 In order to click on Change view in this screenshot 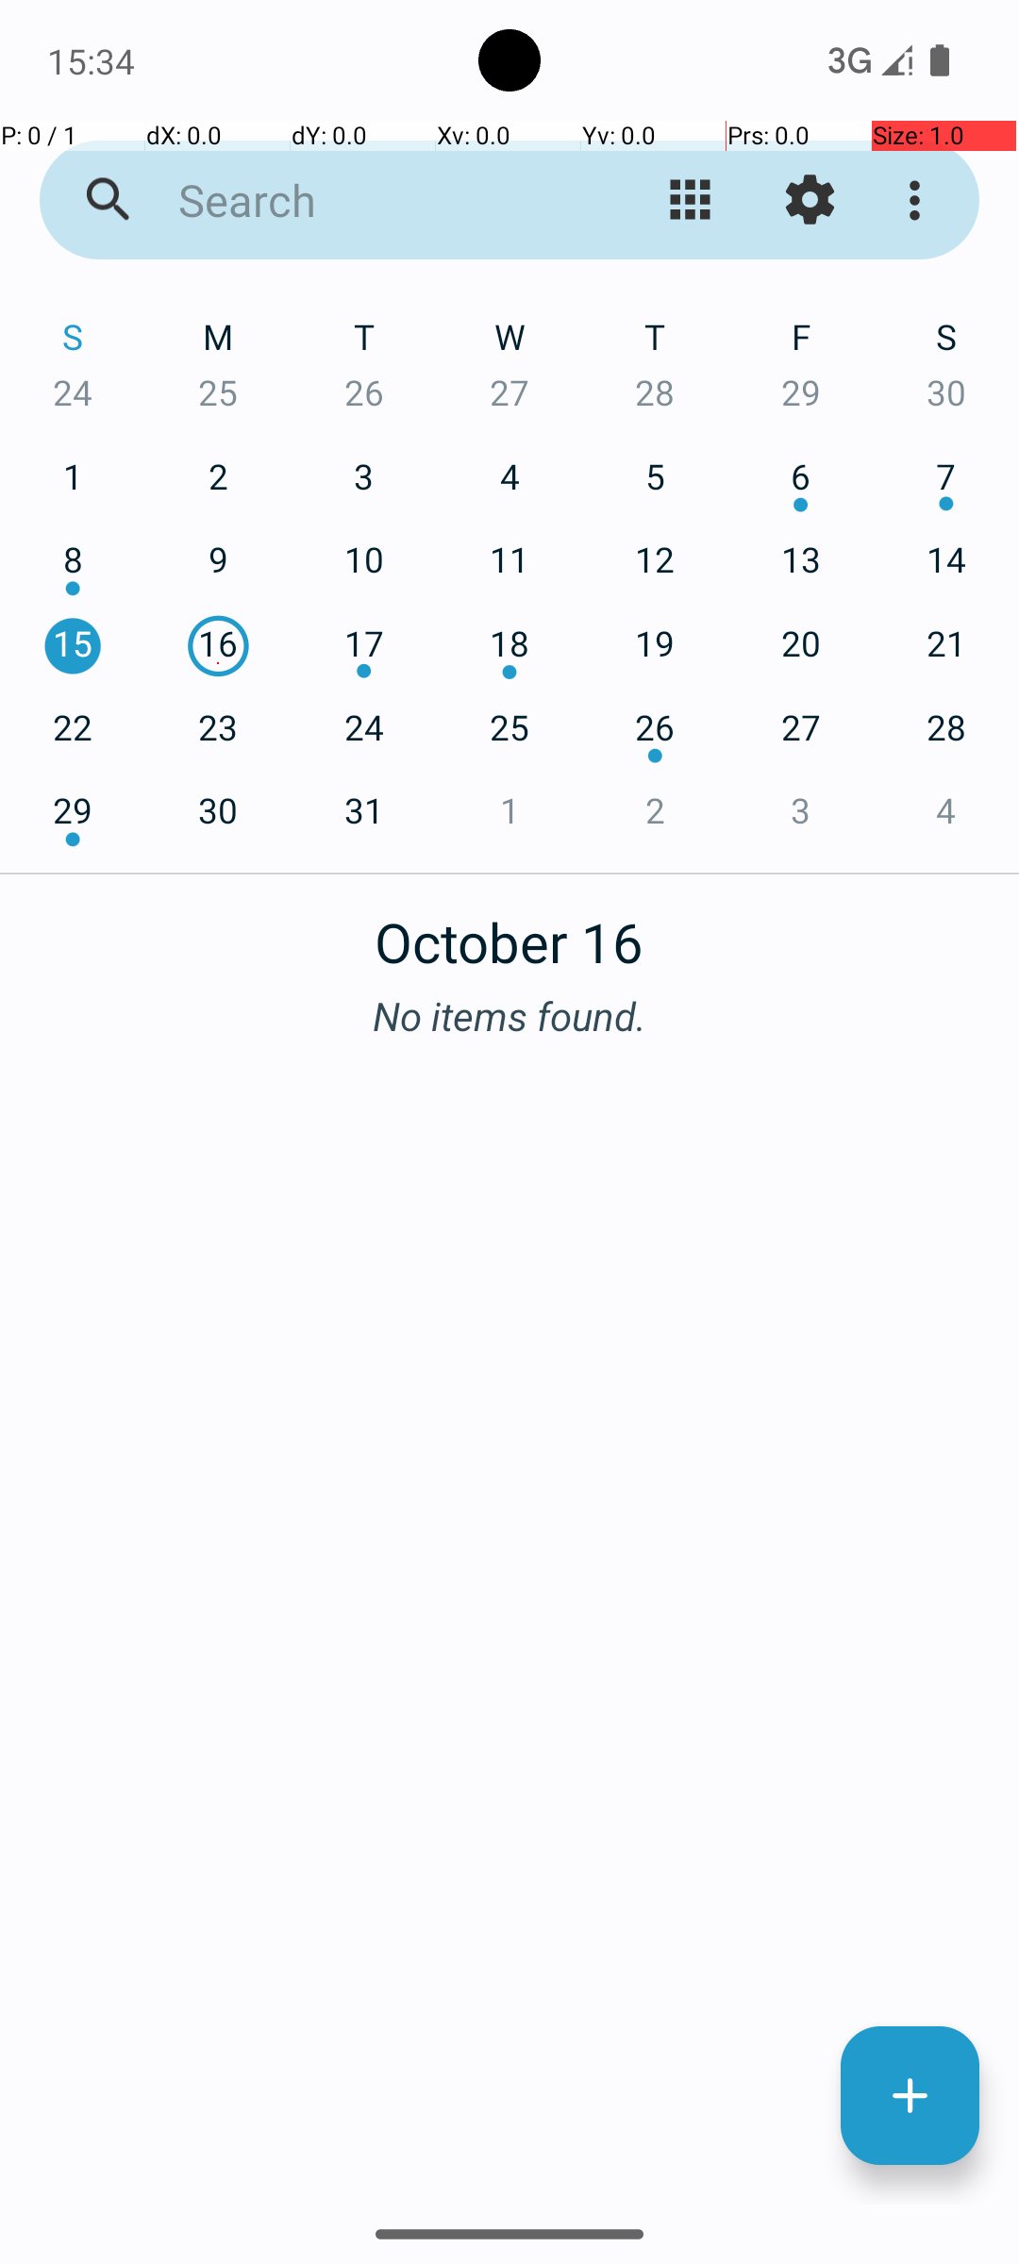, I will do `click(691, 200)`.